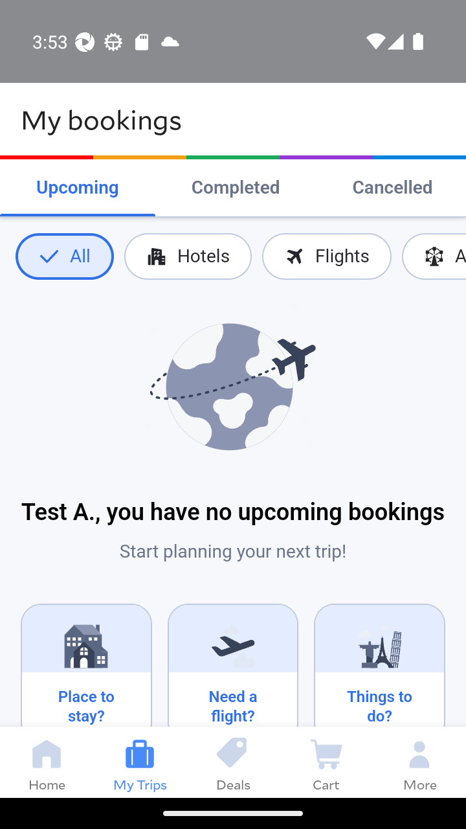 The height and width of the screenshot is (829, 466). I want to click on Cancelled, so click(392, 188).